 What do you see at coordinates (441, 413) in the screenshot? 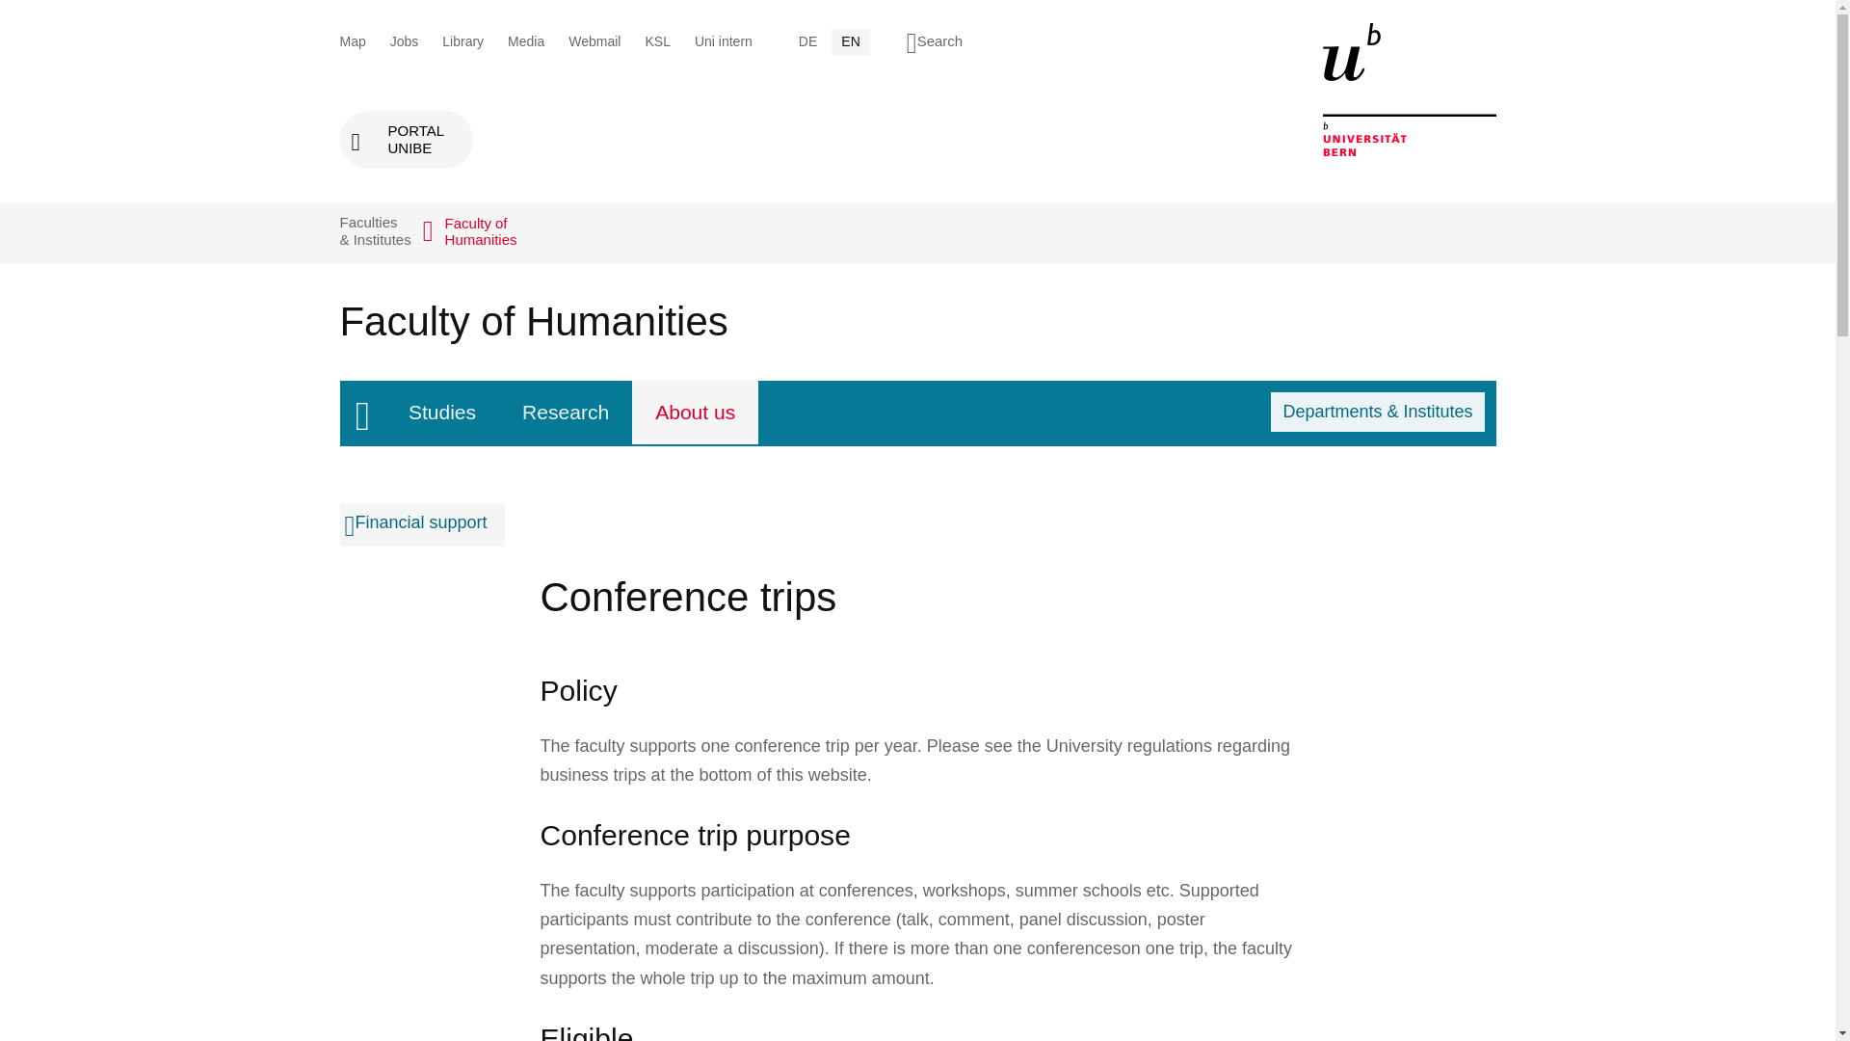
I see `Studies` at bounding box center [441, 413].